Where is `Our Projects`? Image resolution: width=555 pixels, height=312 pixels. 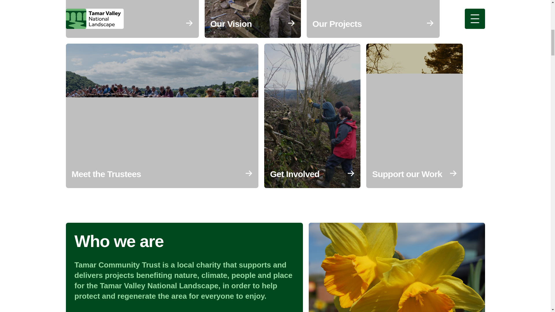
Our Projects is located at coordinates (373, 19).